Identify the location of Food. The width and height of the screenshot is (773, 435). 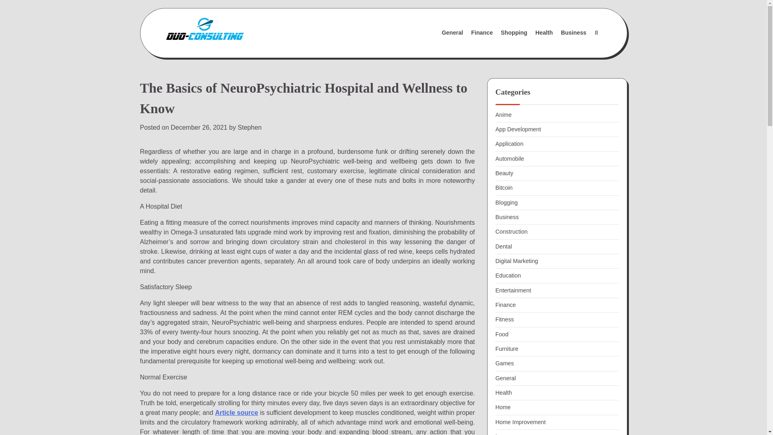
(502, 334).